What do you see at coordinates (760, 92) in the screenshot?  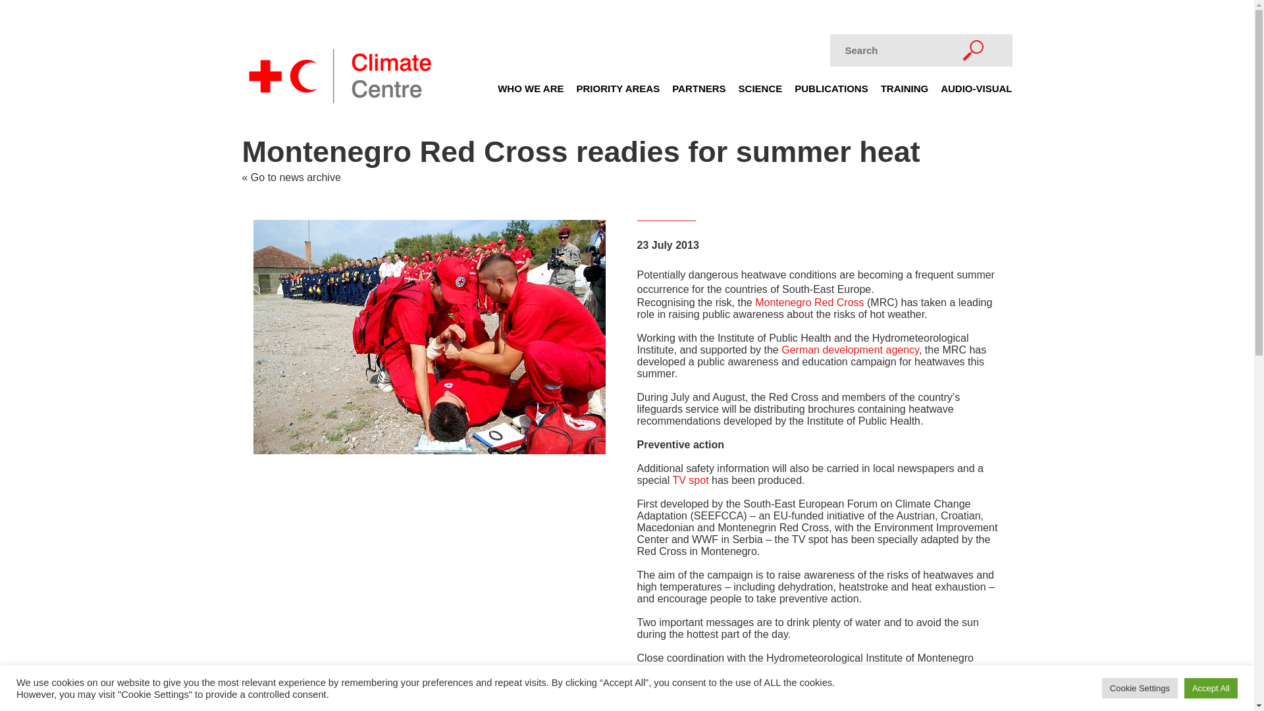 I see `SCIENCE` at bounding box center [760, 92].